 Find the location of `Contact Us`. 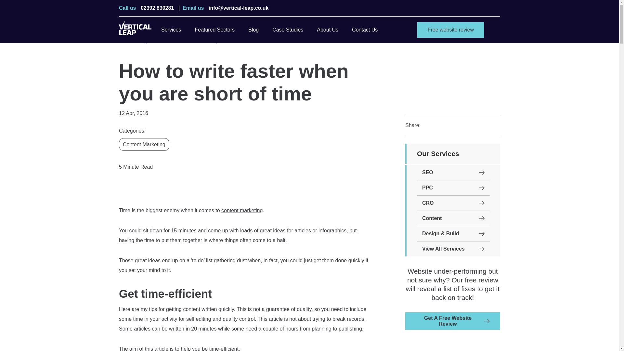

Contact Us is located at coordinates (365, 30).